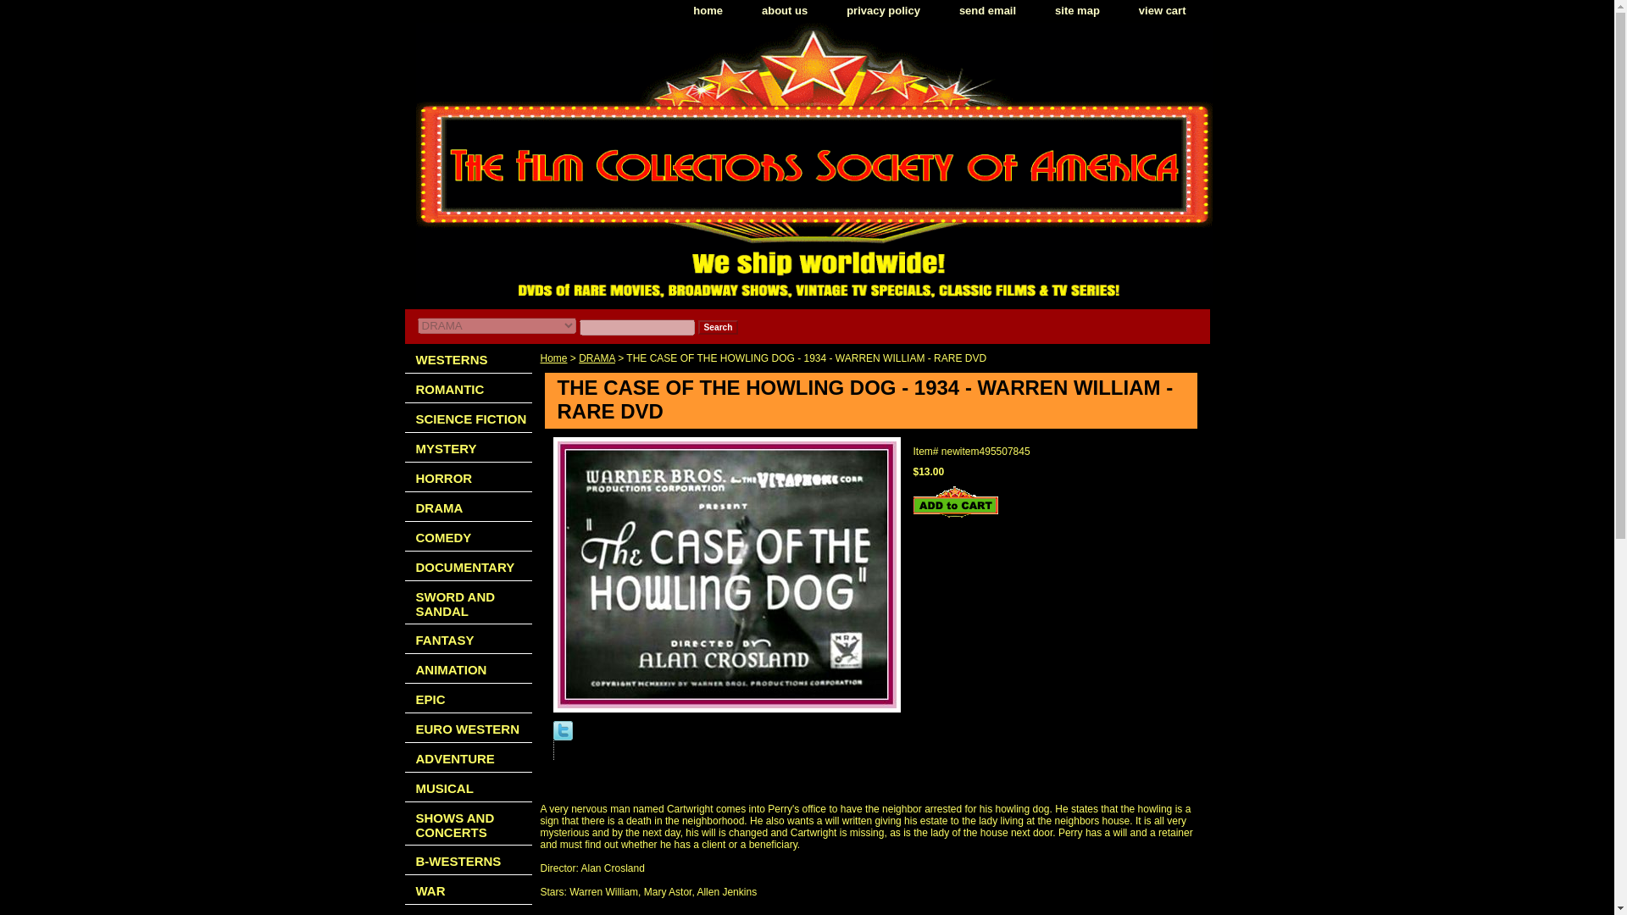 This screenshot has height=915, width=1627. I want to click on DOCUMENTARY, so click(468, 566).